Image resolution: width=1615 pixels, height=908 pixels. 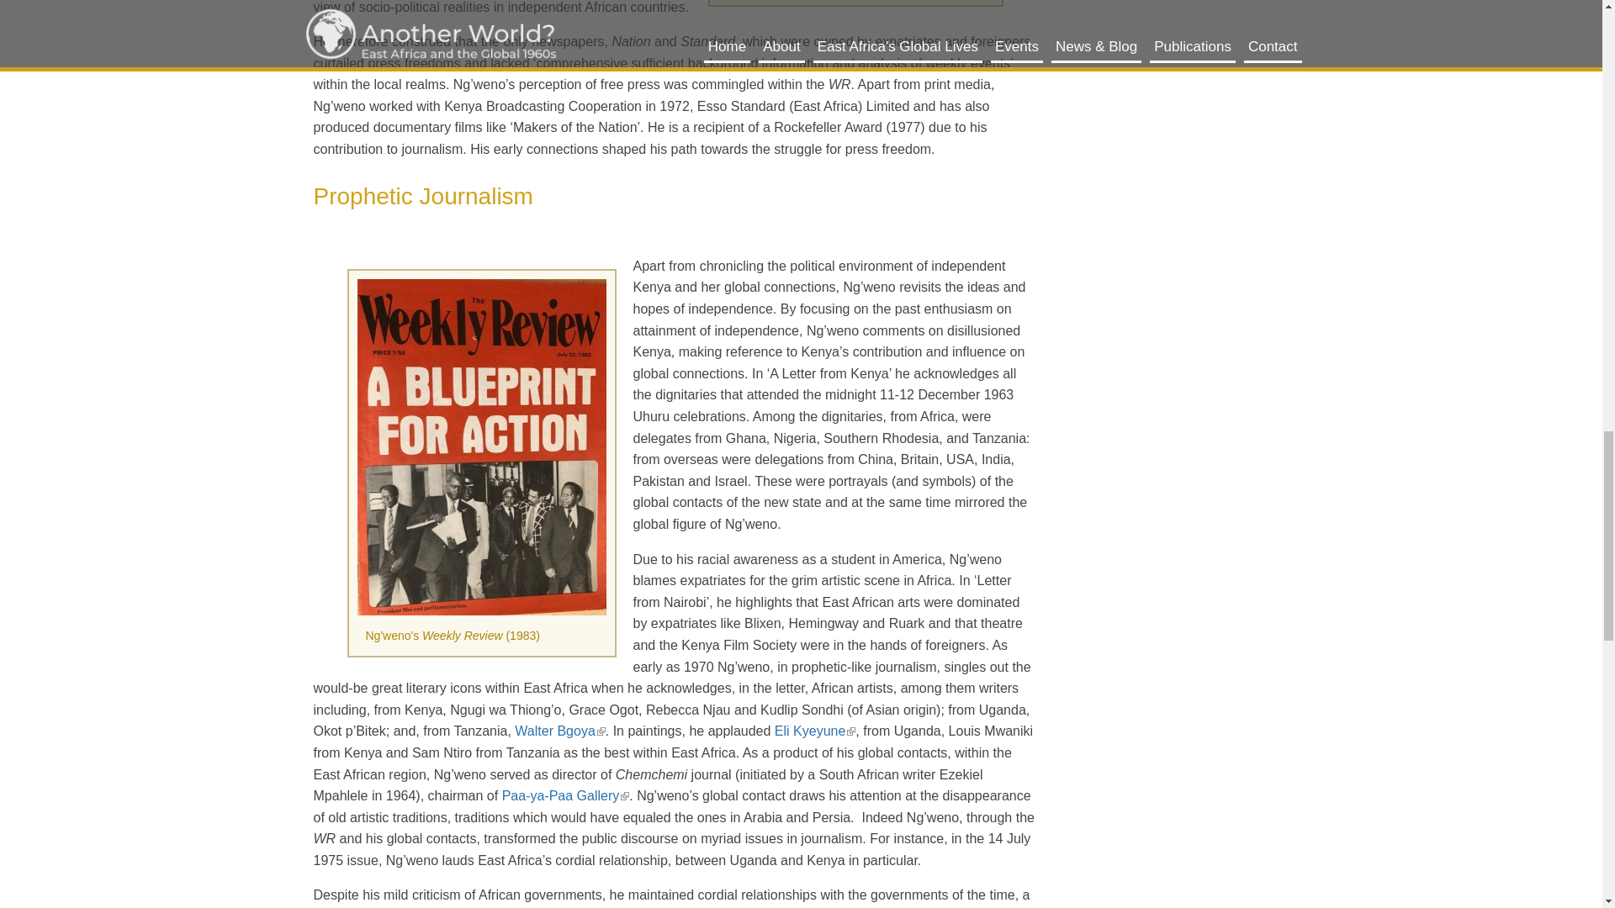 I want to click on Eli Kyeyune, so click(x=815, y=731).